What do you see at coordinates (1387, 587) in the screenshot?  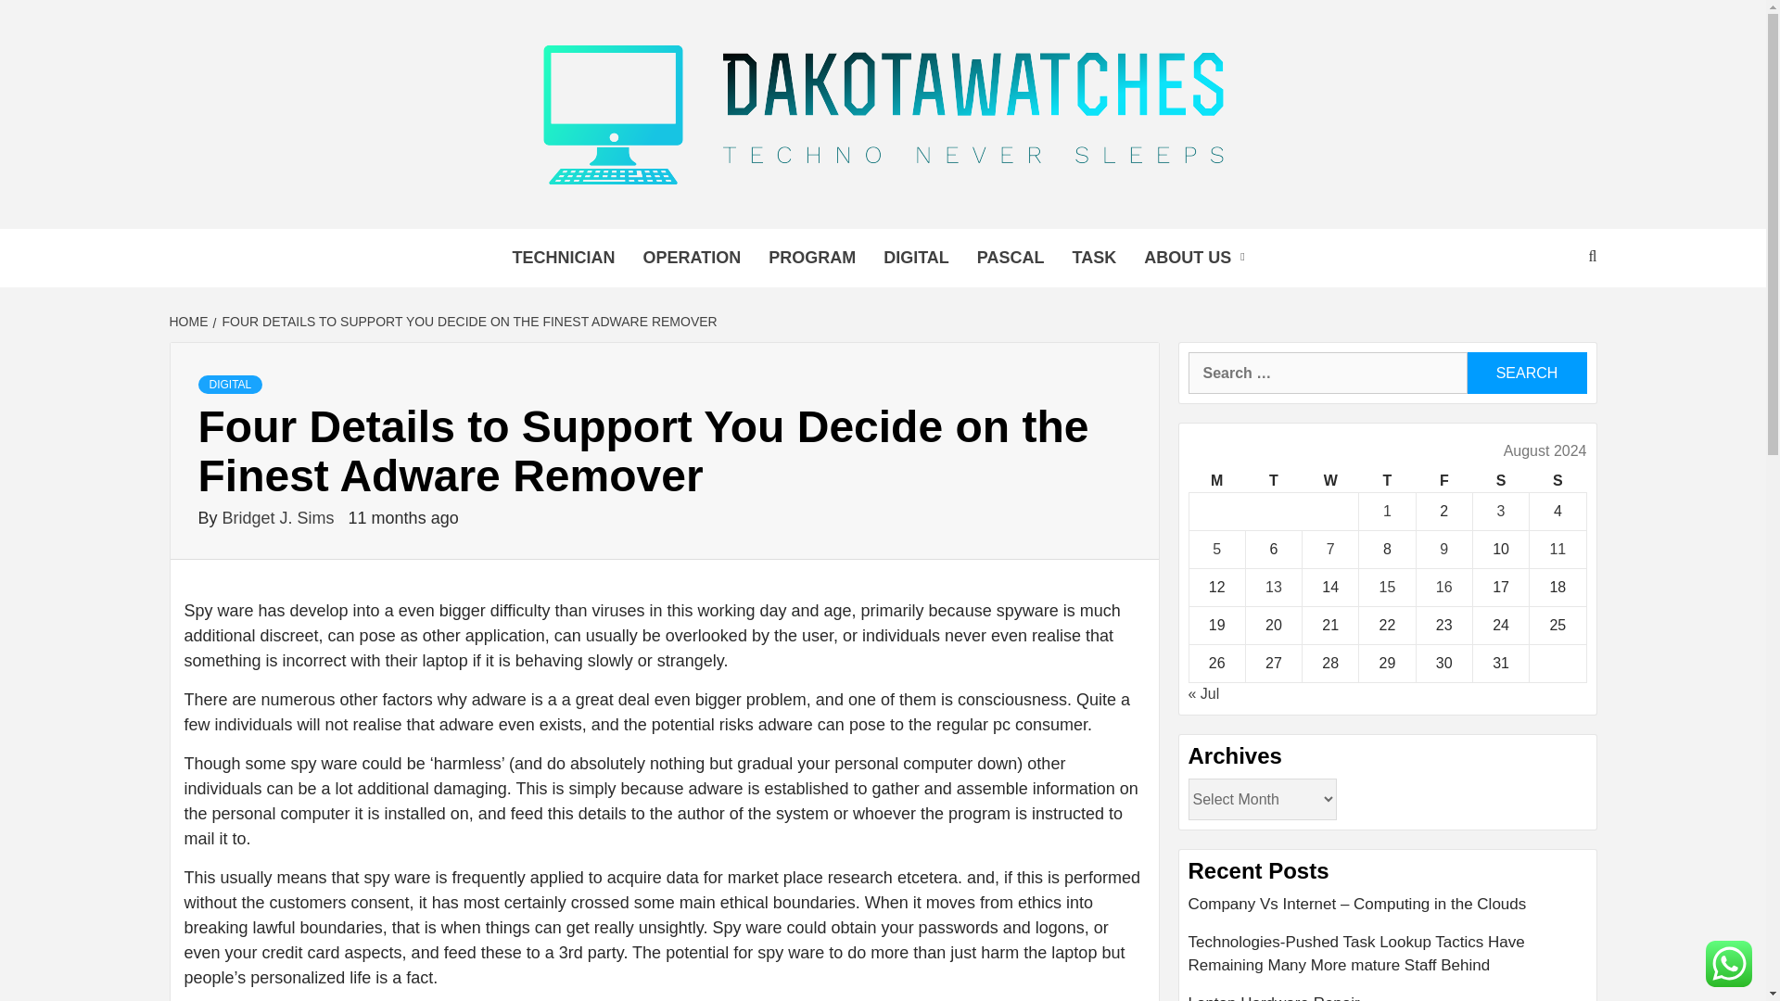 I see `15` at bounding box center [1387, 587].